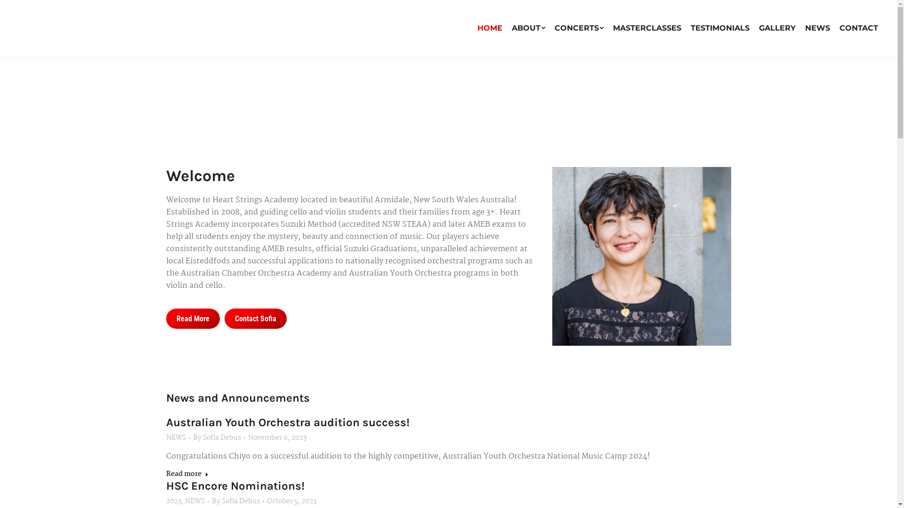 Image resolution: width=904 pixels, height=508 pixels. I want to click on Read More, so click(193, 319).